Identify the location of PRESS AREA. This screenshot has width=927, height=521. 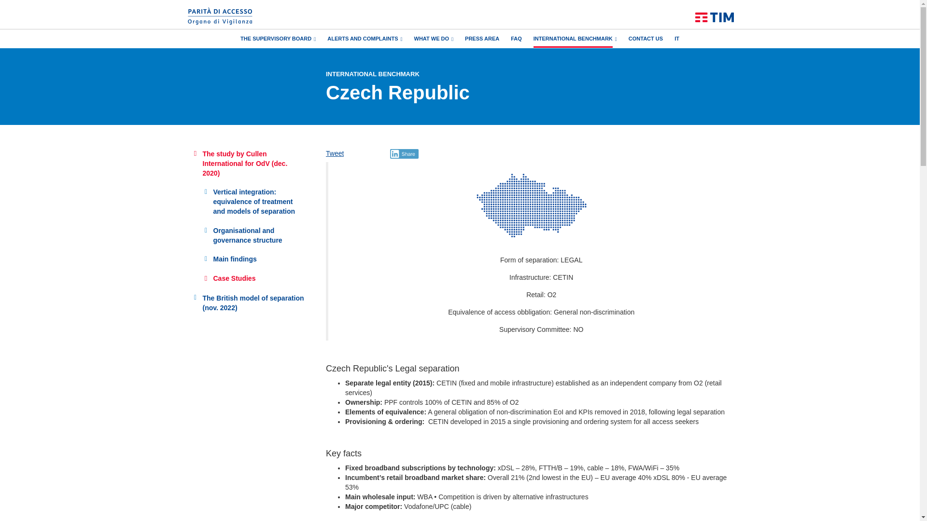
(482, 38).